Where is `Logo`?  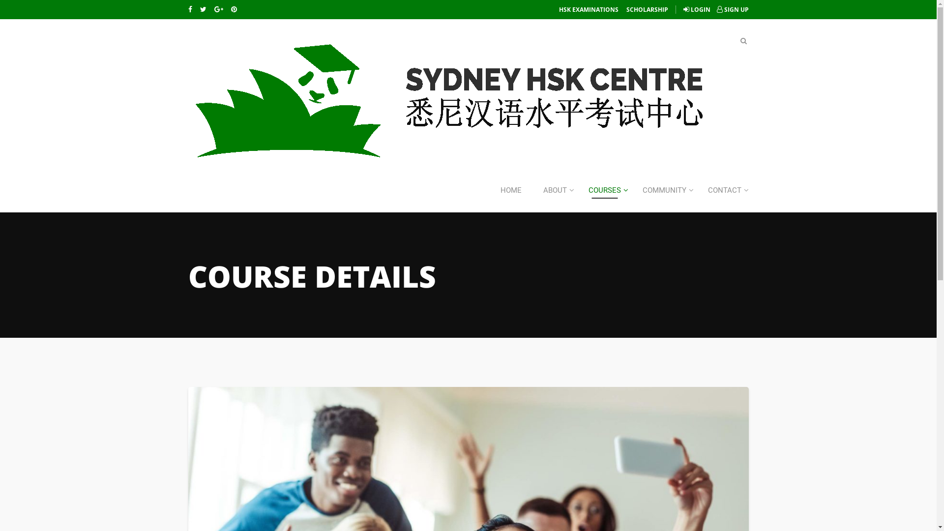
Logo is located at coordinates (452, 98).